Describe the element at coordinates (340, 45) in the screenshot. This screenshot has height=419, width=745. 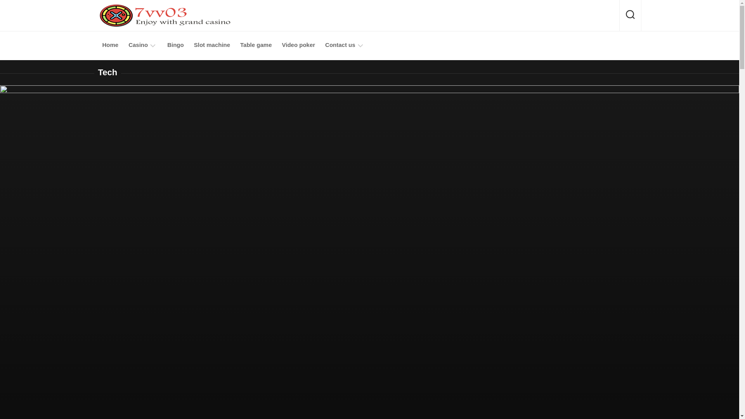
I see `Contact us` at that location.